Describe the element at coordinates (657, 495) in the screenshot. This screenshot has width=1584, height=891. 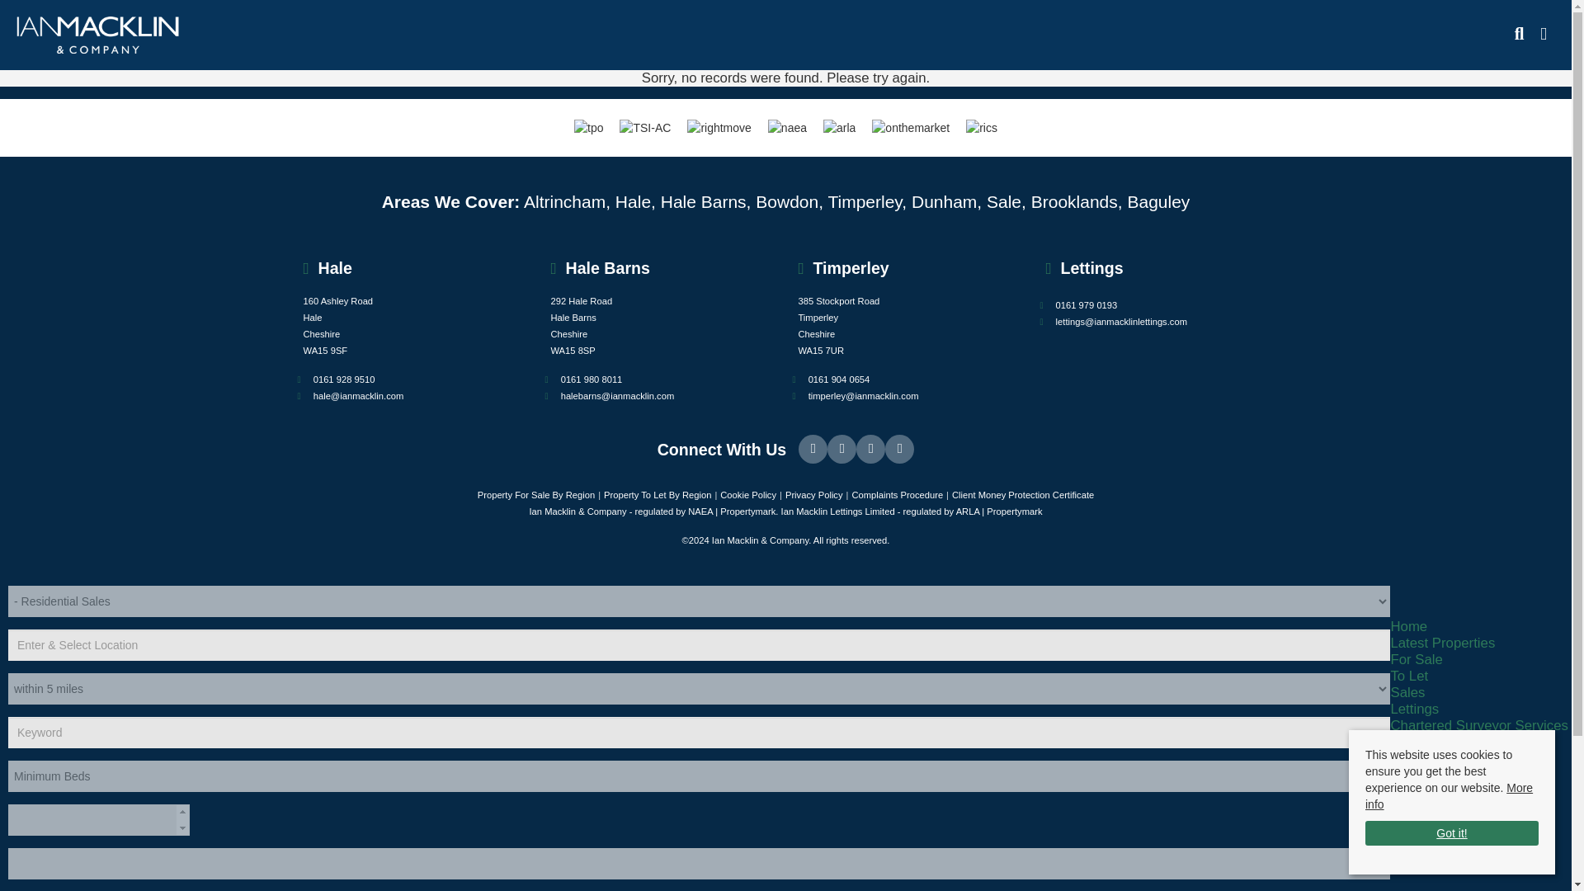
I see `Property To Let By Region` at that location.